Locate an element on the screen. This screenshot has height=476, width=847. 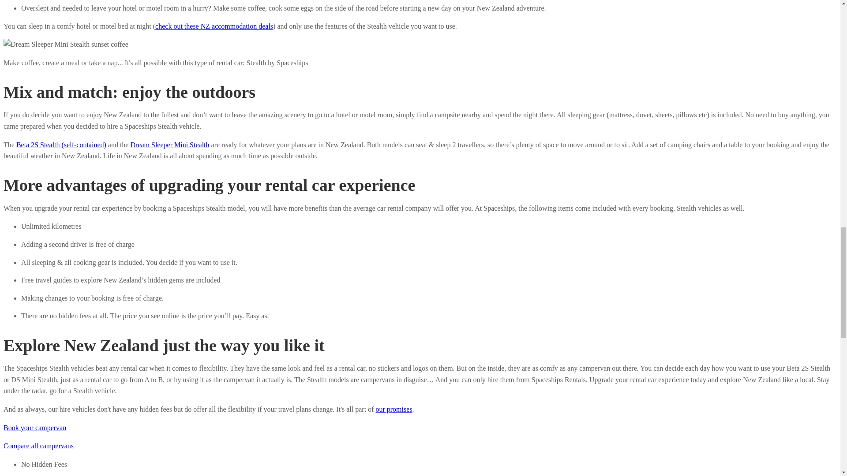
Find affordable accommodation in New Zealand is located at coordinates (214, 26).